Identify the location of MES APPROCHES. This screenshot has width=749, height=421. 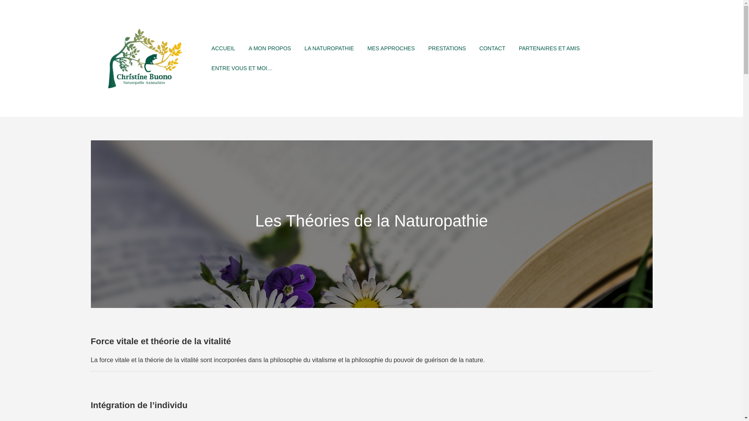
(391, 48).